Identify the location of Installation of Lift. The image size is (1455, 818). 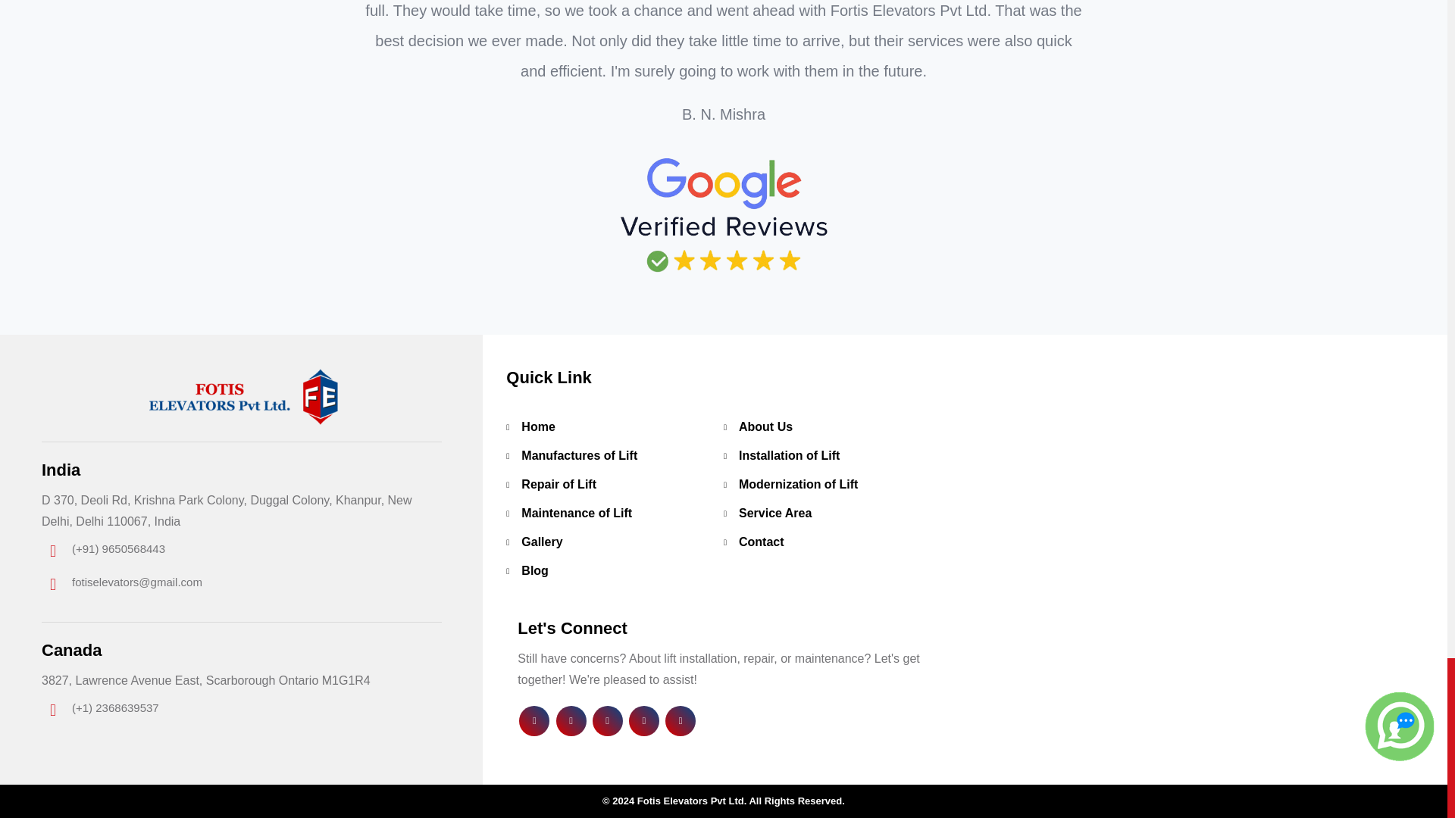
(789, 455).